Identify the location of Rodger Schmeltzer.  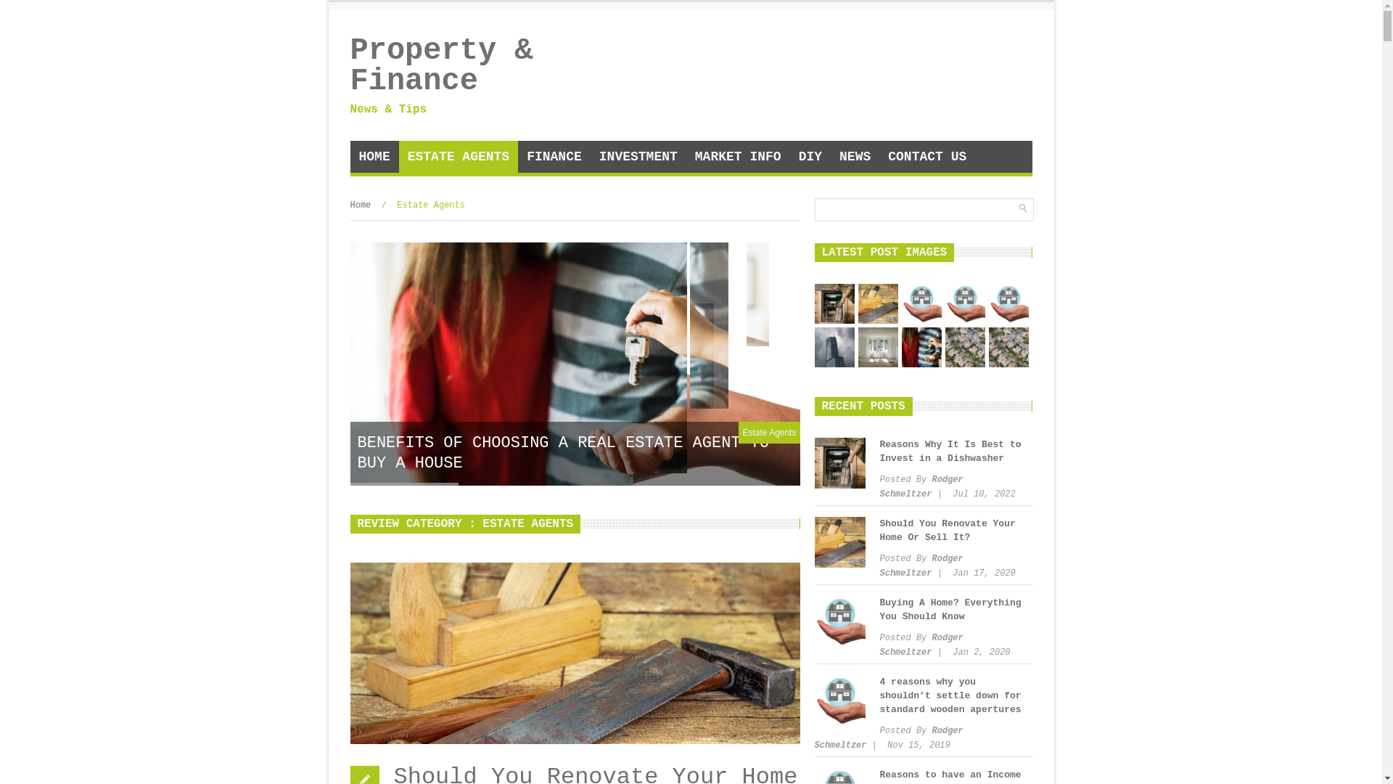
(921, 645).